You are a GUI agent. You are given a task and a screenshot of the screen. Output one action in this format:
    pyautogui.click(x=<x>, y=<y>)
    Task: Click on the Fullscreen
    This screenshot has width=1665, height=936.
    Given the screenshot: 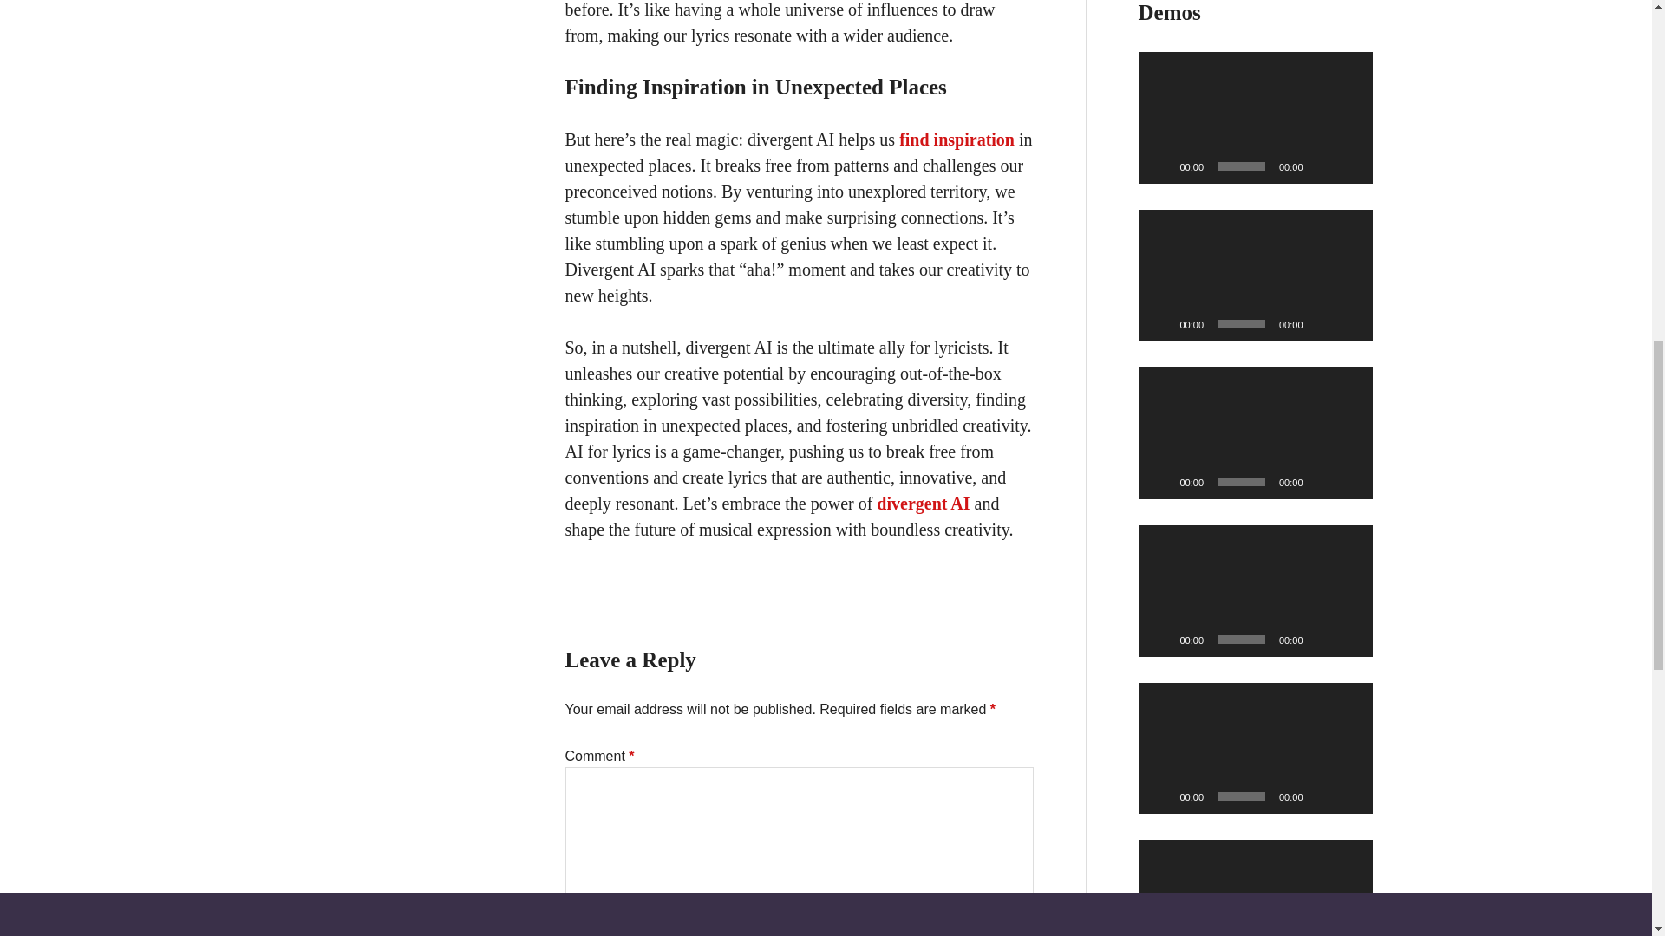 What is the action you would take?
    pyautogui.click(x=1349, y=324)
    